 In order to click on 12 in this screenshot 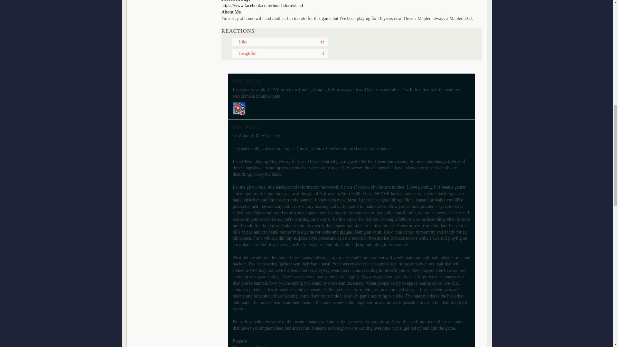, I will do `click(322, 42)`.